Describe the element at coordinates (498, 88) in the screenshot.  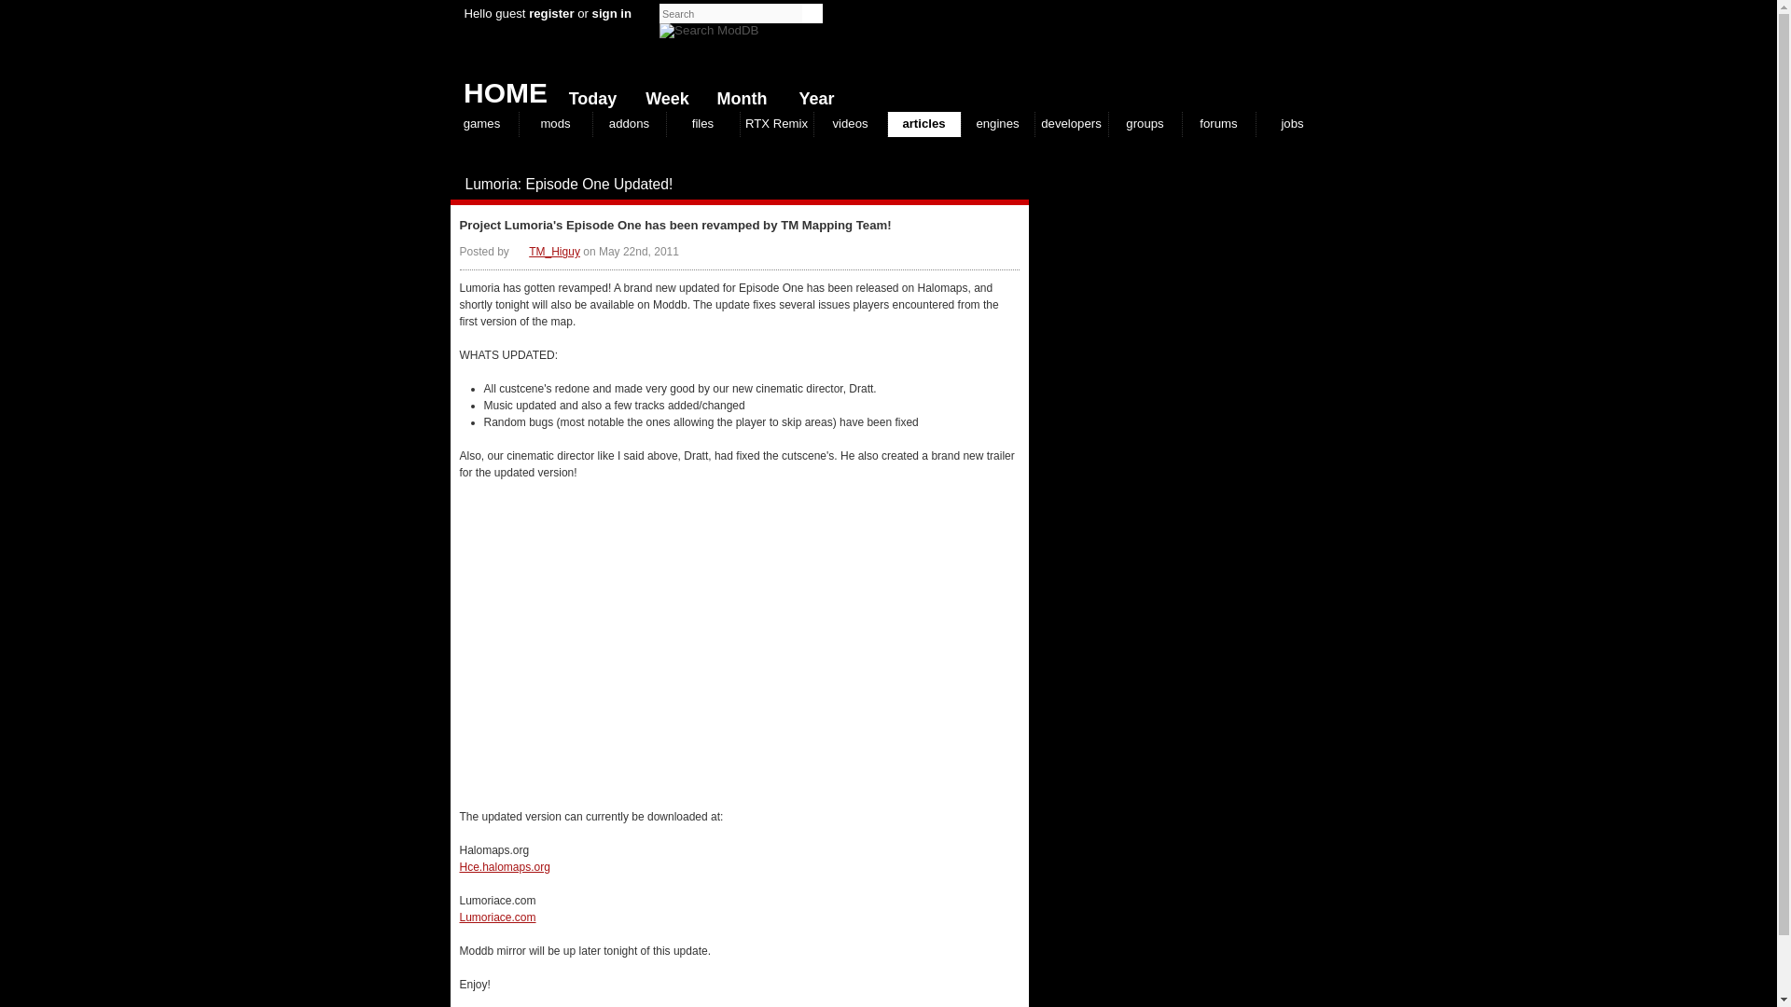
I see `HOME` at that location.